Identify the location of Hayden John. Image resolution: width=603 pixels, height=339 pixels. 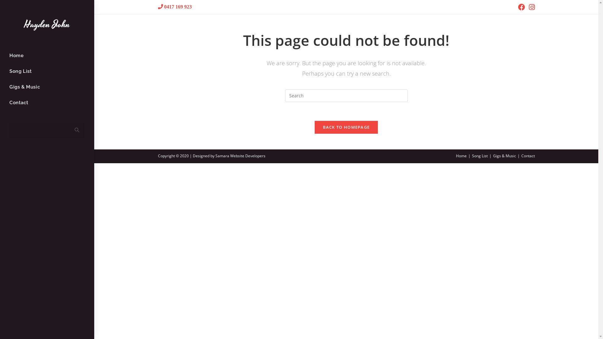
(47, 24).